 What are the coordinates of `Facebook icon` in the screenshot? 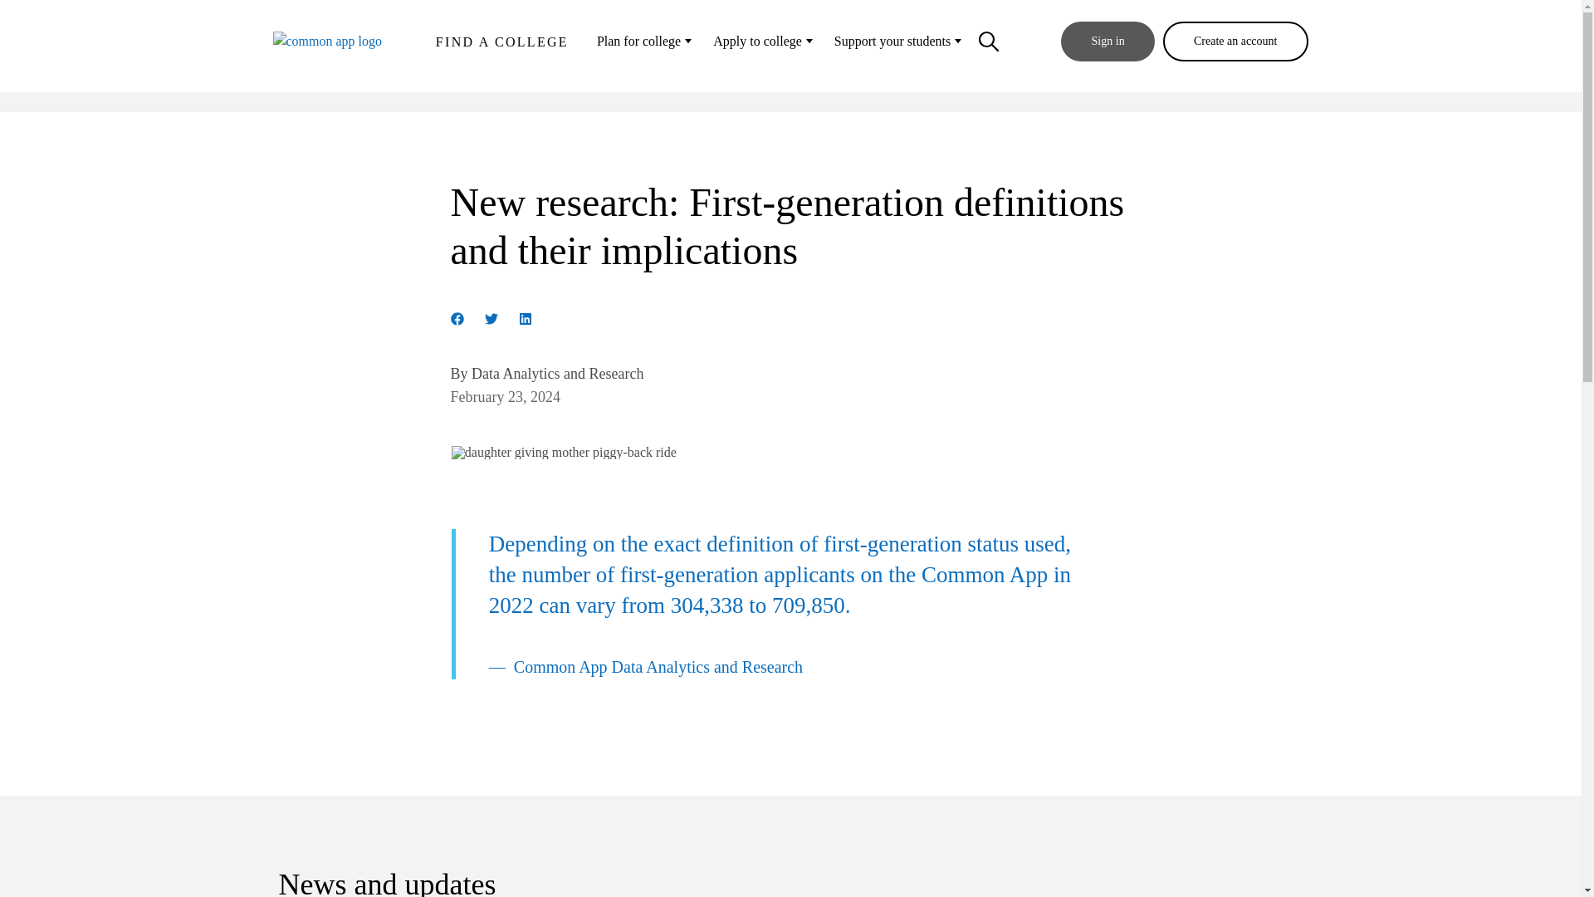 It's located at (457, 316).